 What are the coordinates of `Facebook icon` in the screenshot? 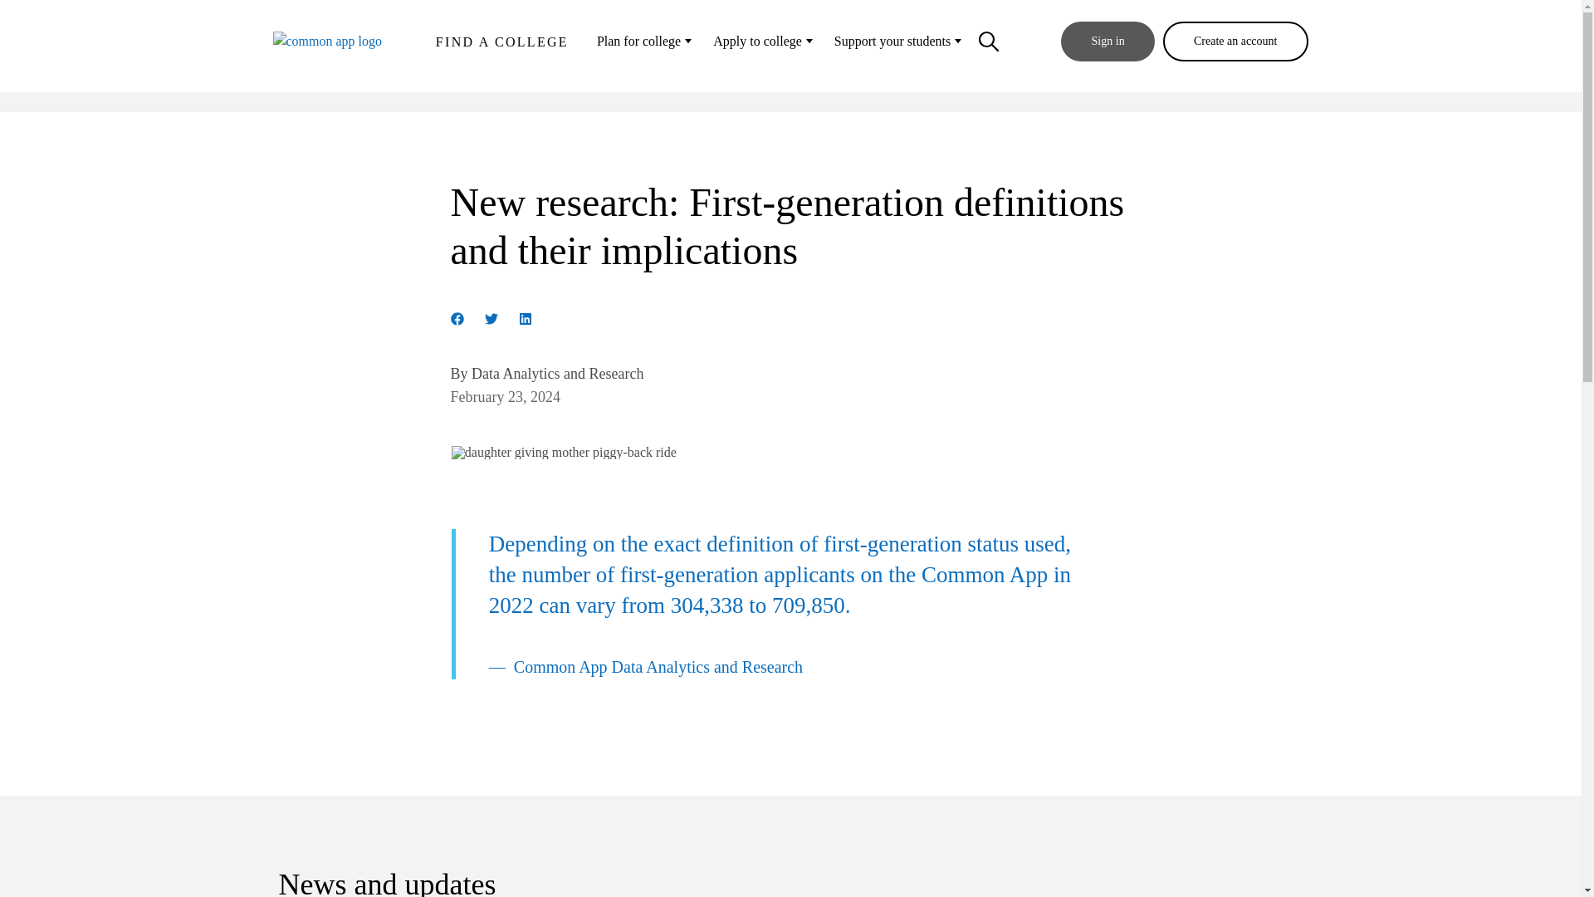 It's located at (457, 316).